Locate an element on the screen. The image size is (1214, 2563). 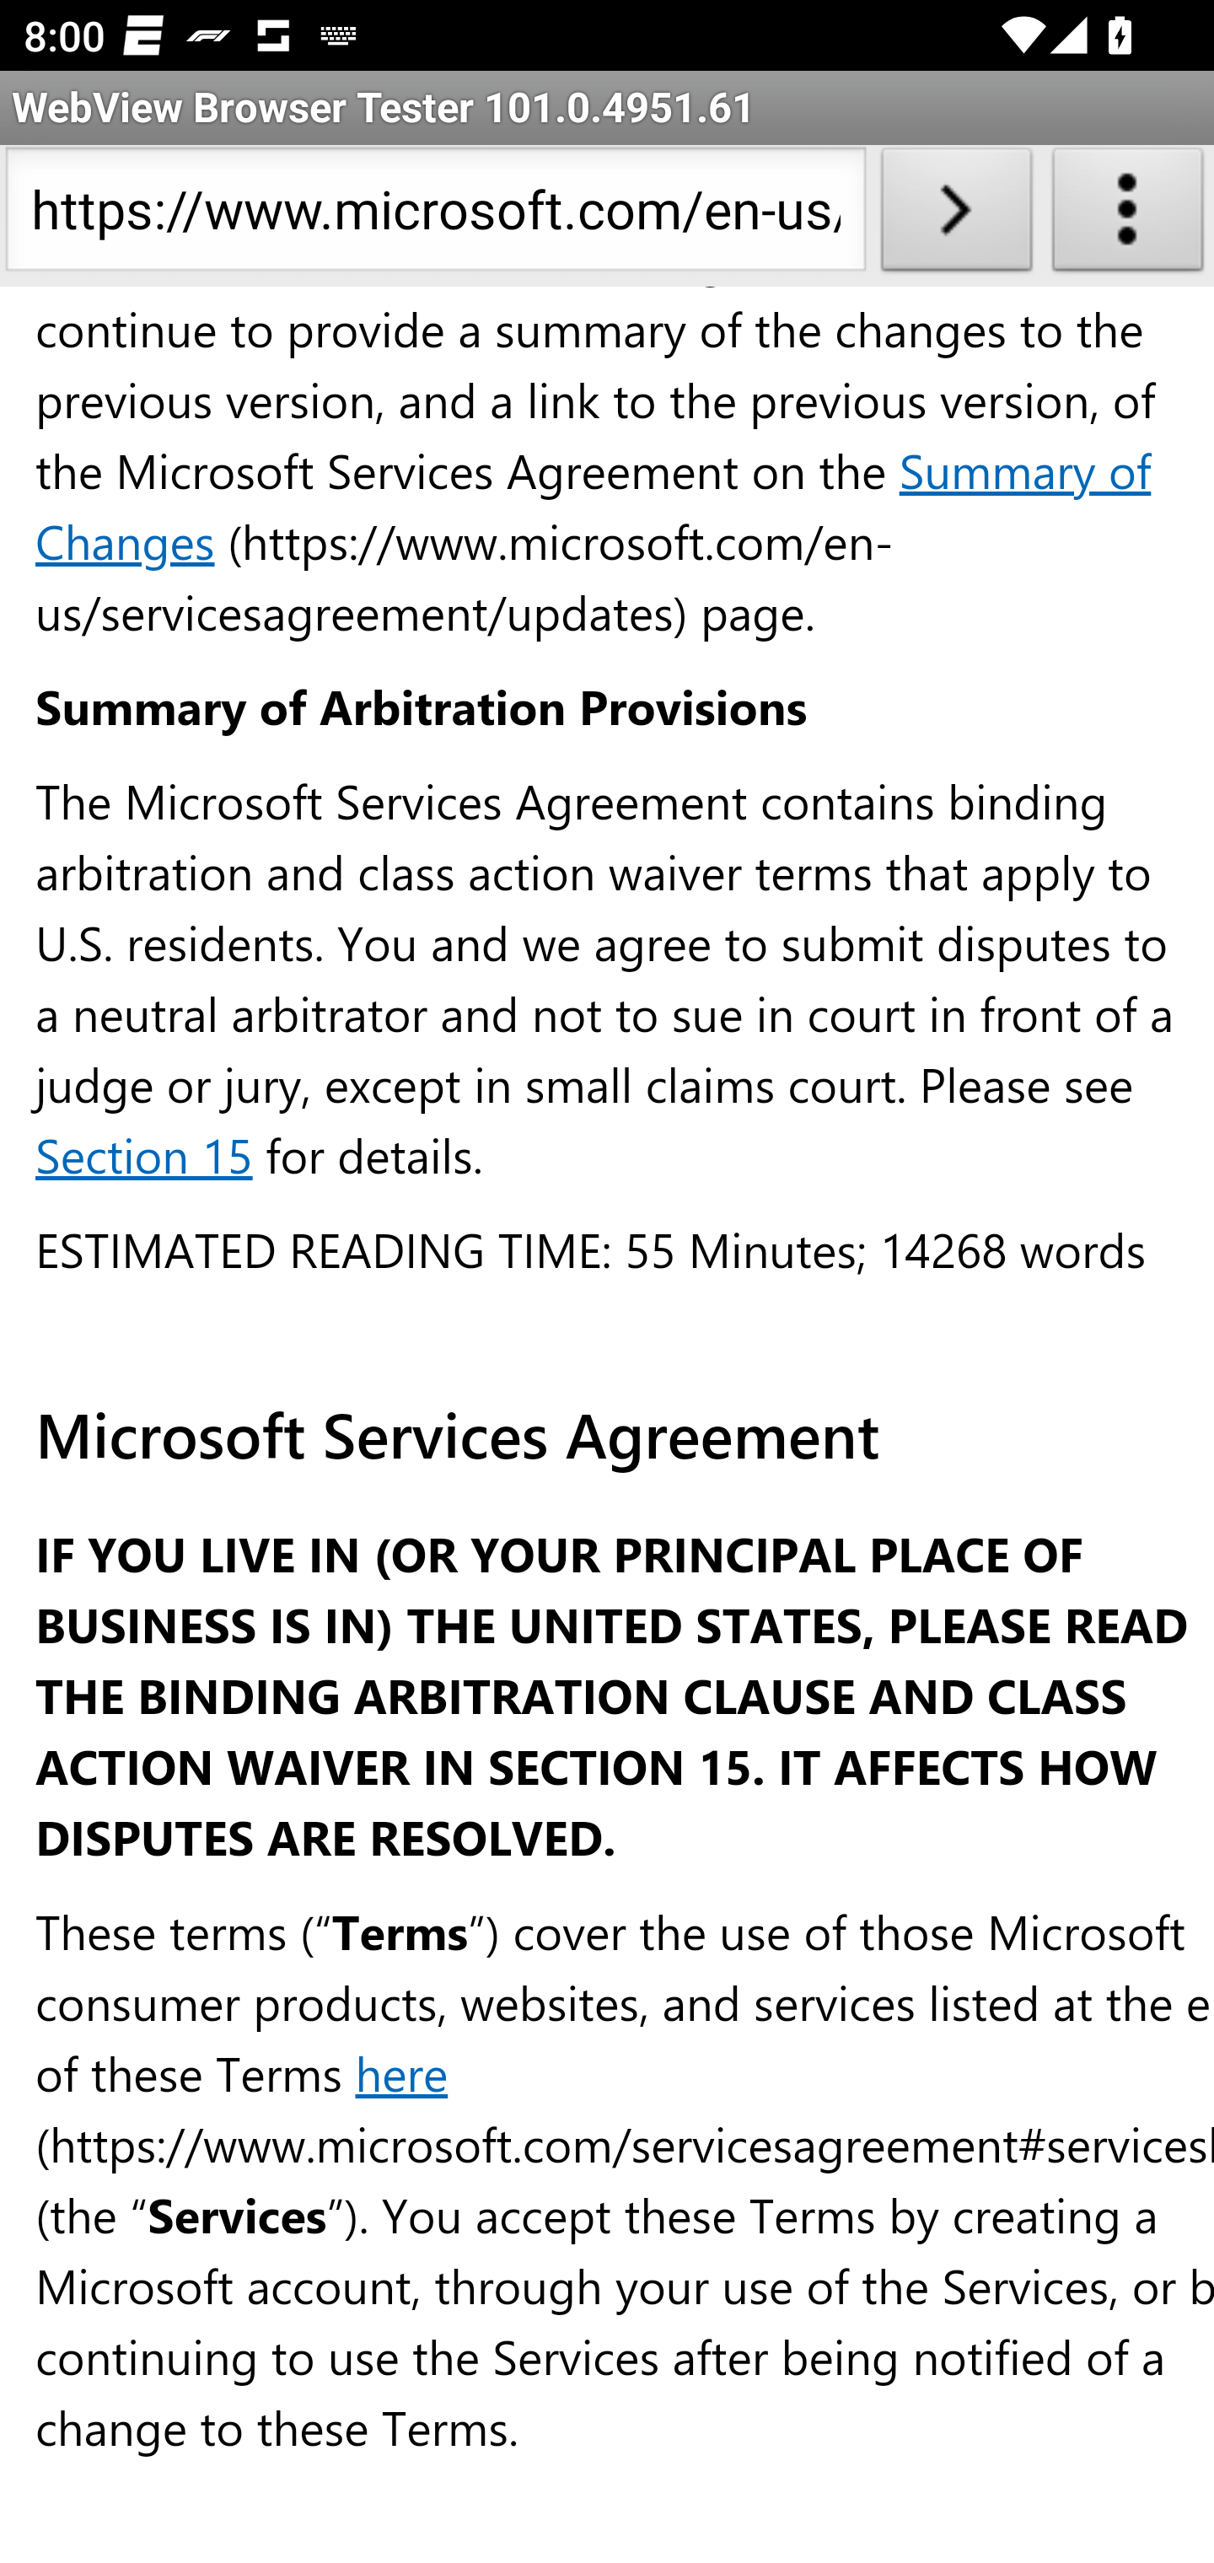
Load URL is located at coordinates (956, 216).